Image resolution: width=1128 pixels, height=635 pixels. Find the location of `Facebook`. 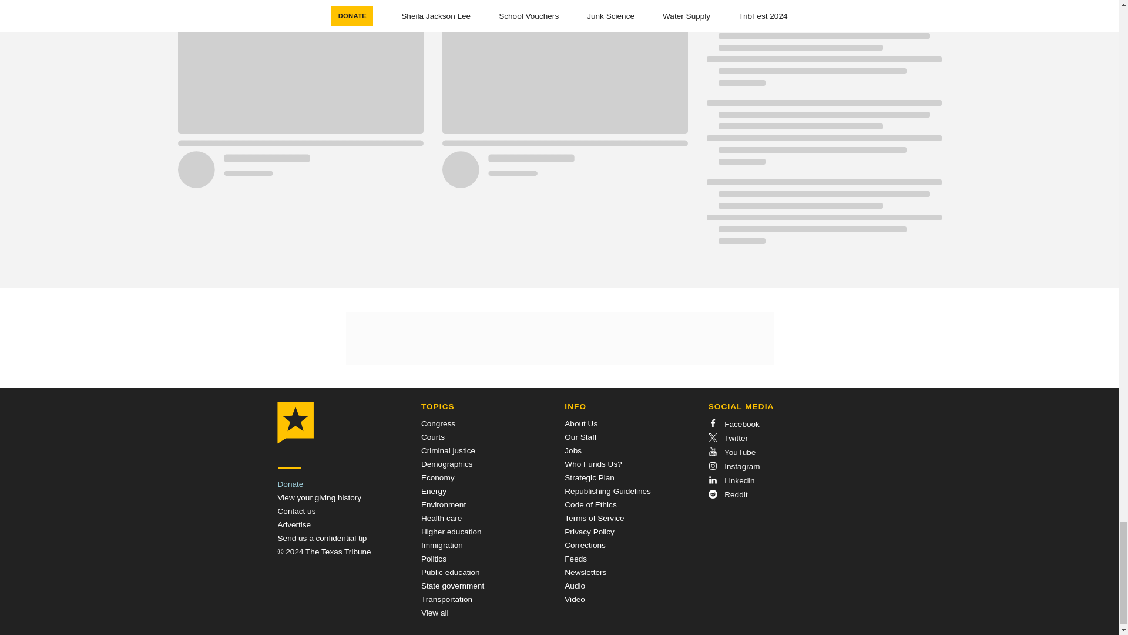

Facebook is located at coordinates (733, 424).